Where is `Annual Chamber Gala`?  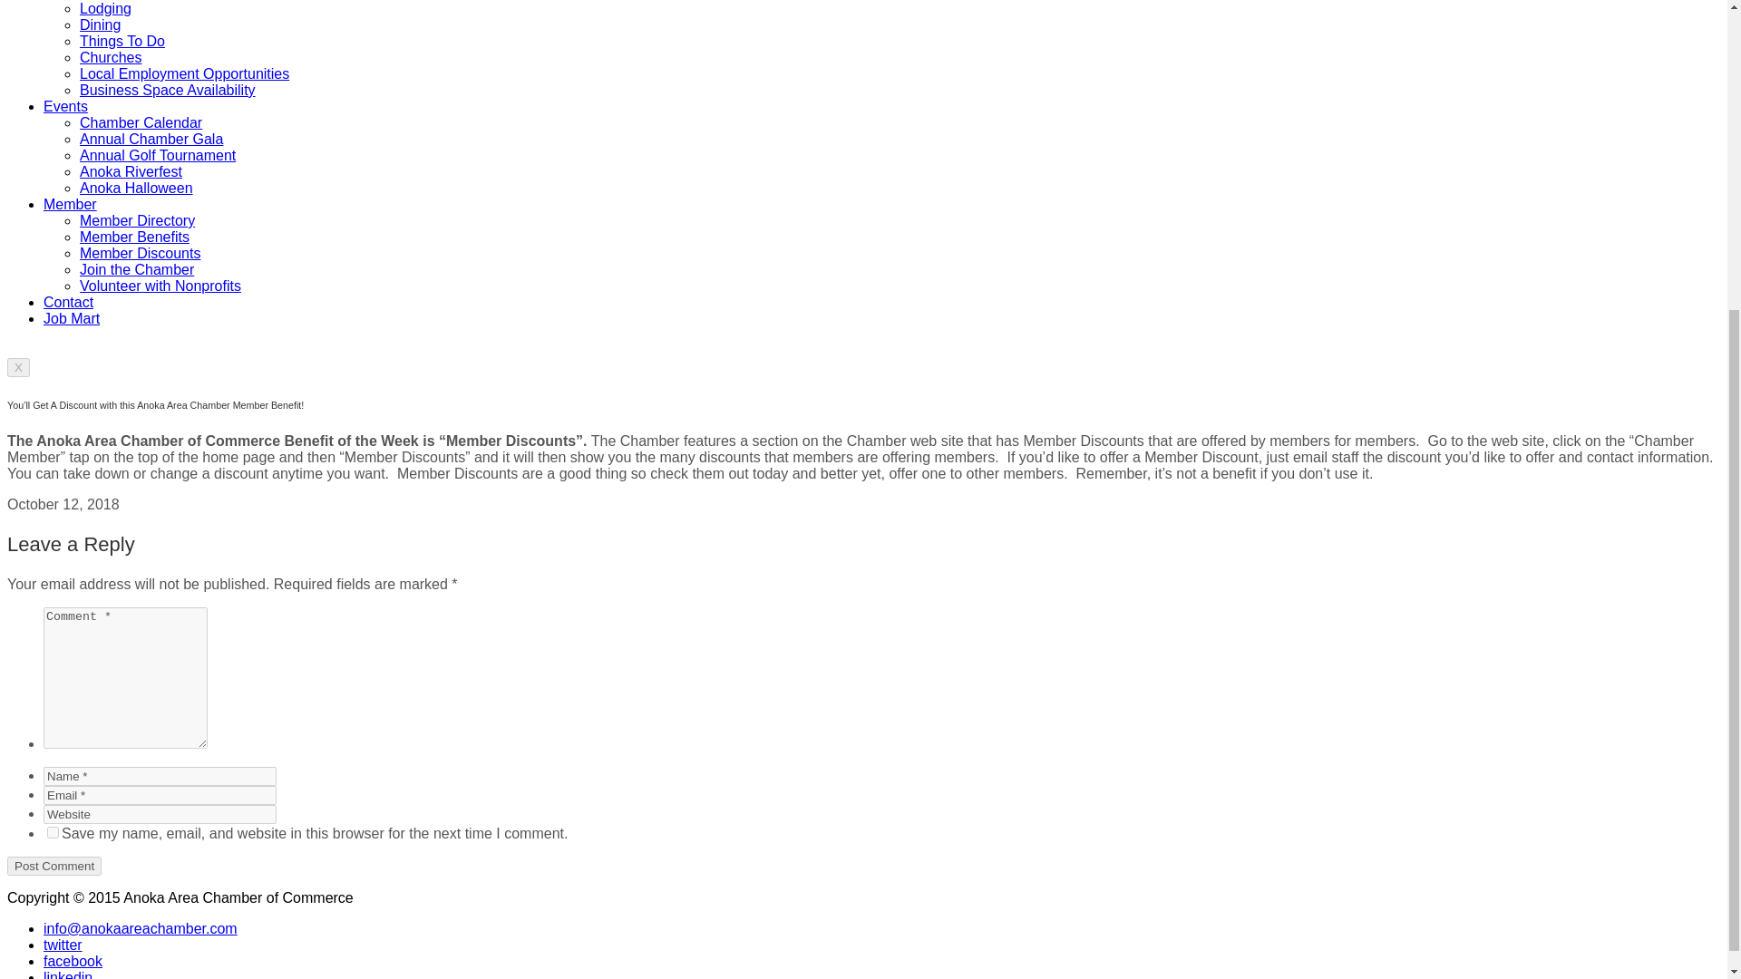
Annual Chamber Gala is located at coordinates (151, 139).